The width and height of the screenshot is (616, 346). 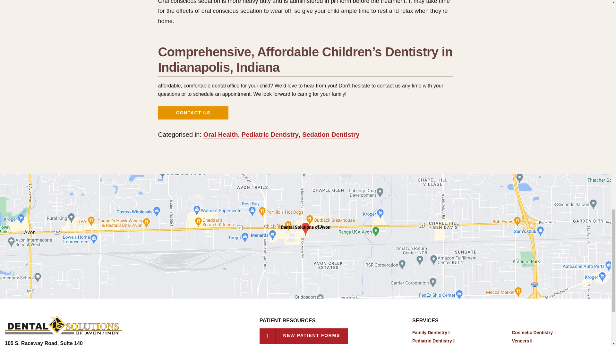 I want to click on Sedation Dentistry, so click(x=330, y=135).